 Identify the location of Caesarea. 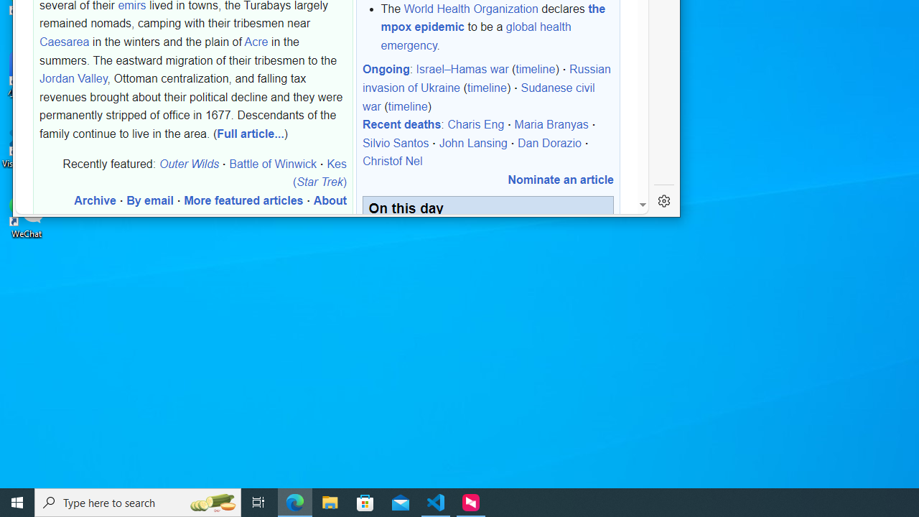
(65, 42).